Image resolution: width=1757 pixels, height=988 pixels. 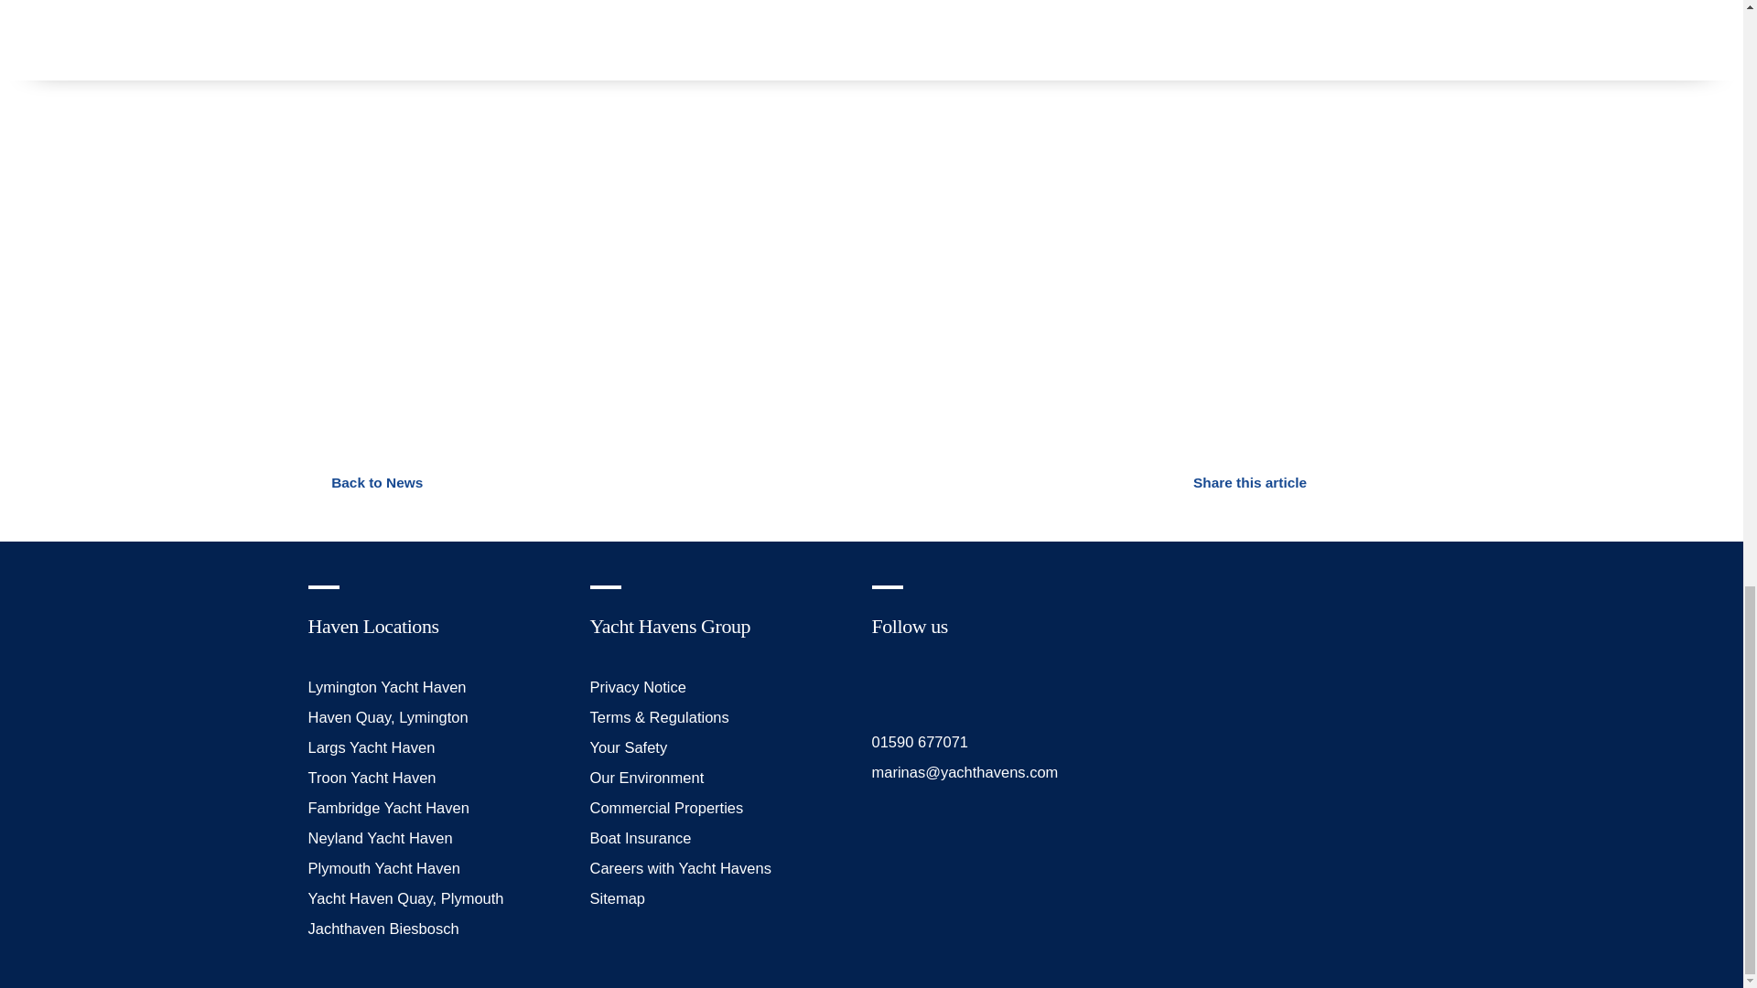 What do you see at coordinates (966, 684) in the screenshot?
I see `Linkedin` at bounding box center [966, 684].